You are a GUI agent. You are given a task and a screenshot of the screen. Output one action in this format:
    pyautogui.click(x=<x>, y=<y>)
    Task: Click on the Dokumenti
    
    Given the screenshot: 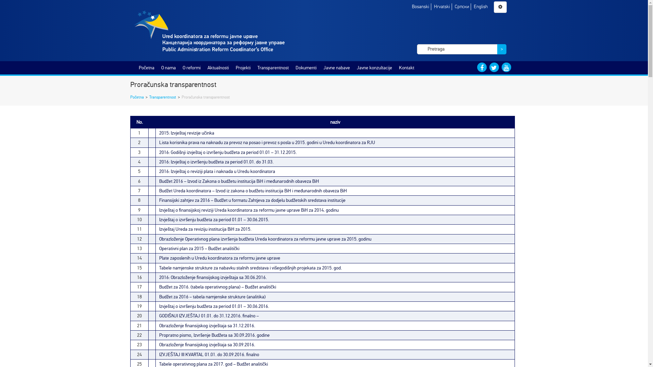 What is the action you would take?
    pyautogui.click(x=306, y=68)
    